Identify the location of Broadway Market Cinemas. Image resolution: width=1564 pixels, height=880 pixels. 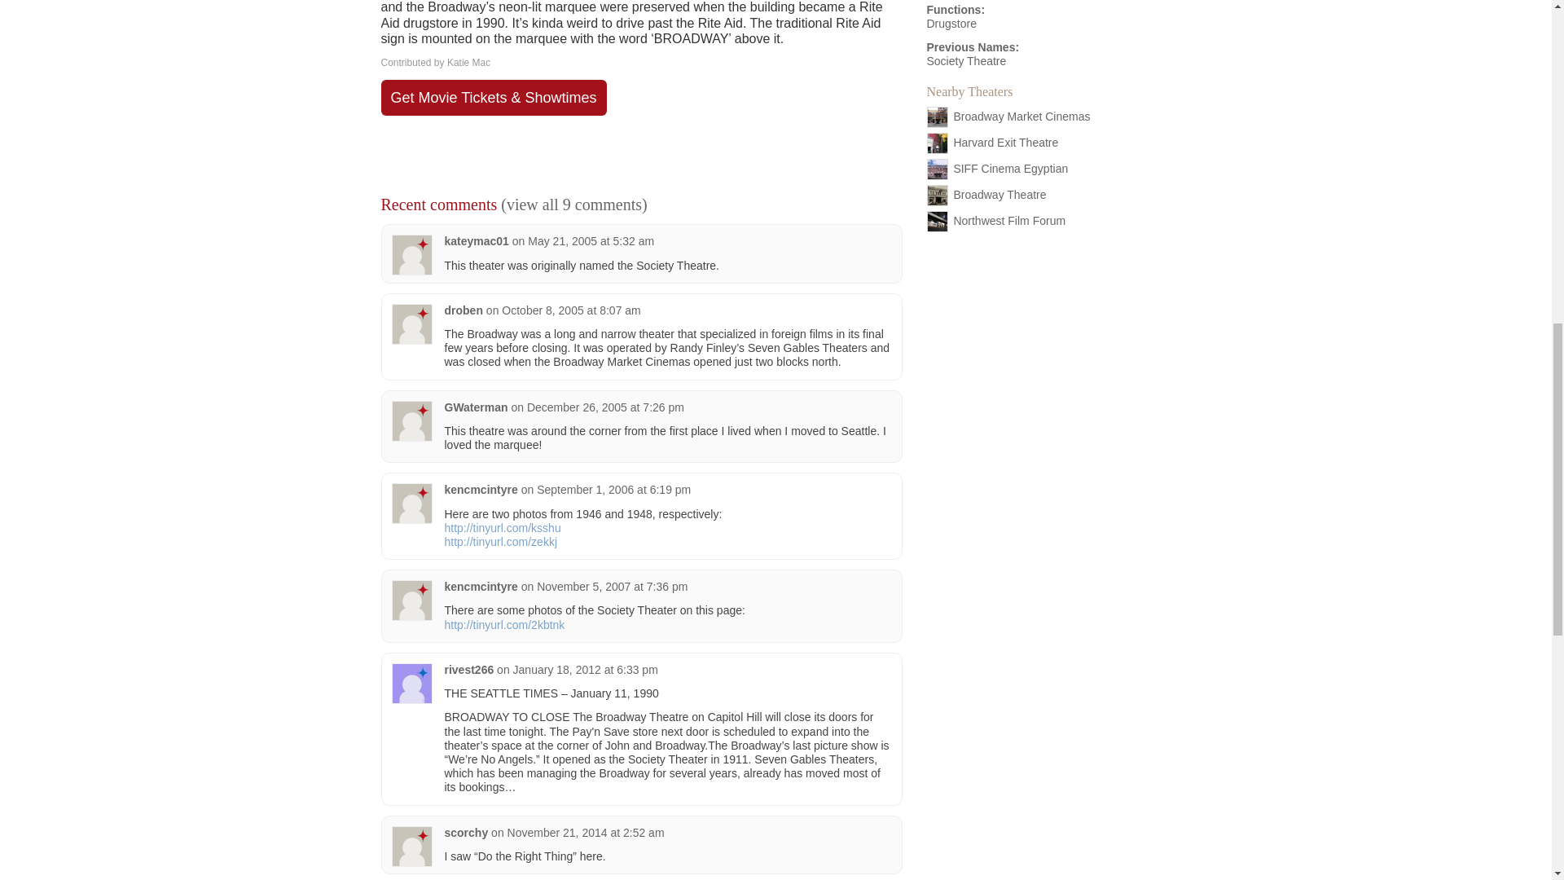
(1021, 117).